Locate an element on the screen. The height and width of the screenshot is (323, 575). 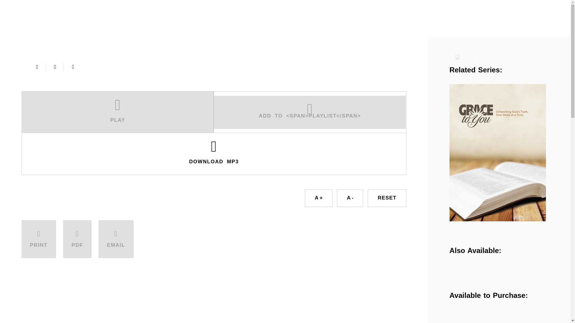
BROADCASTS is located at coordinates (76, 30).